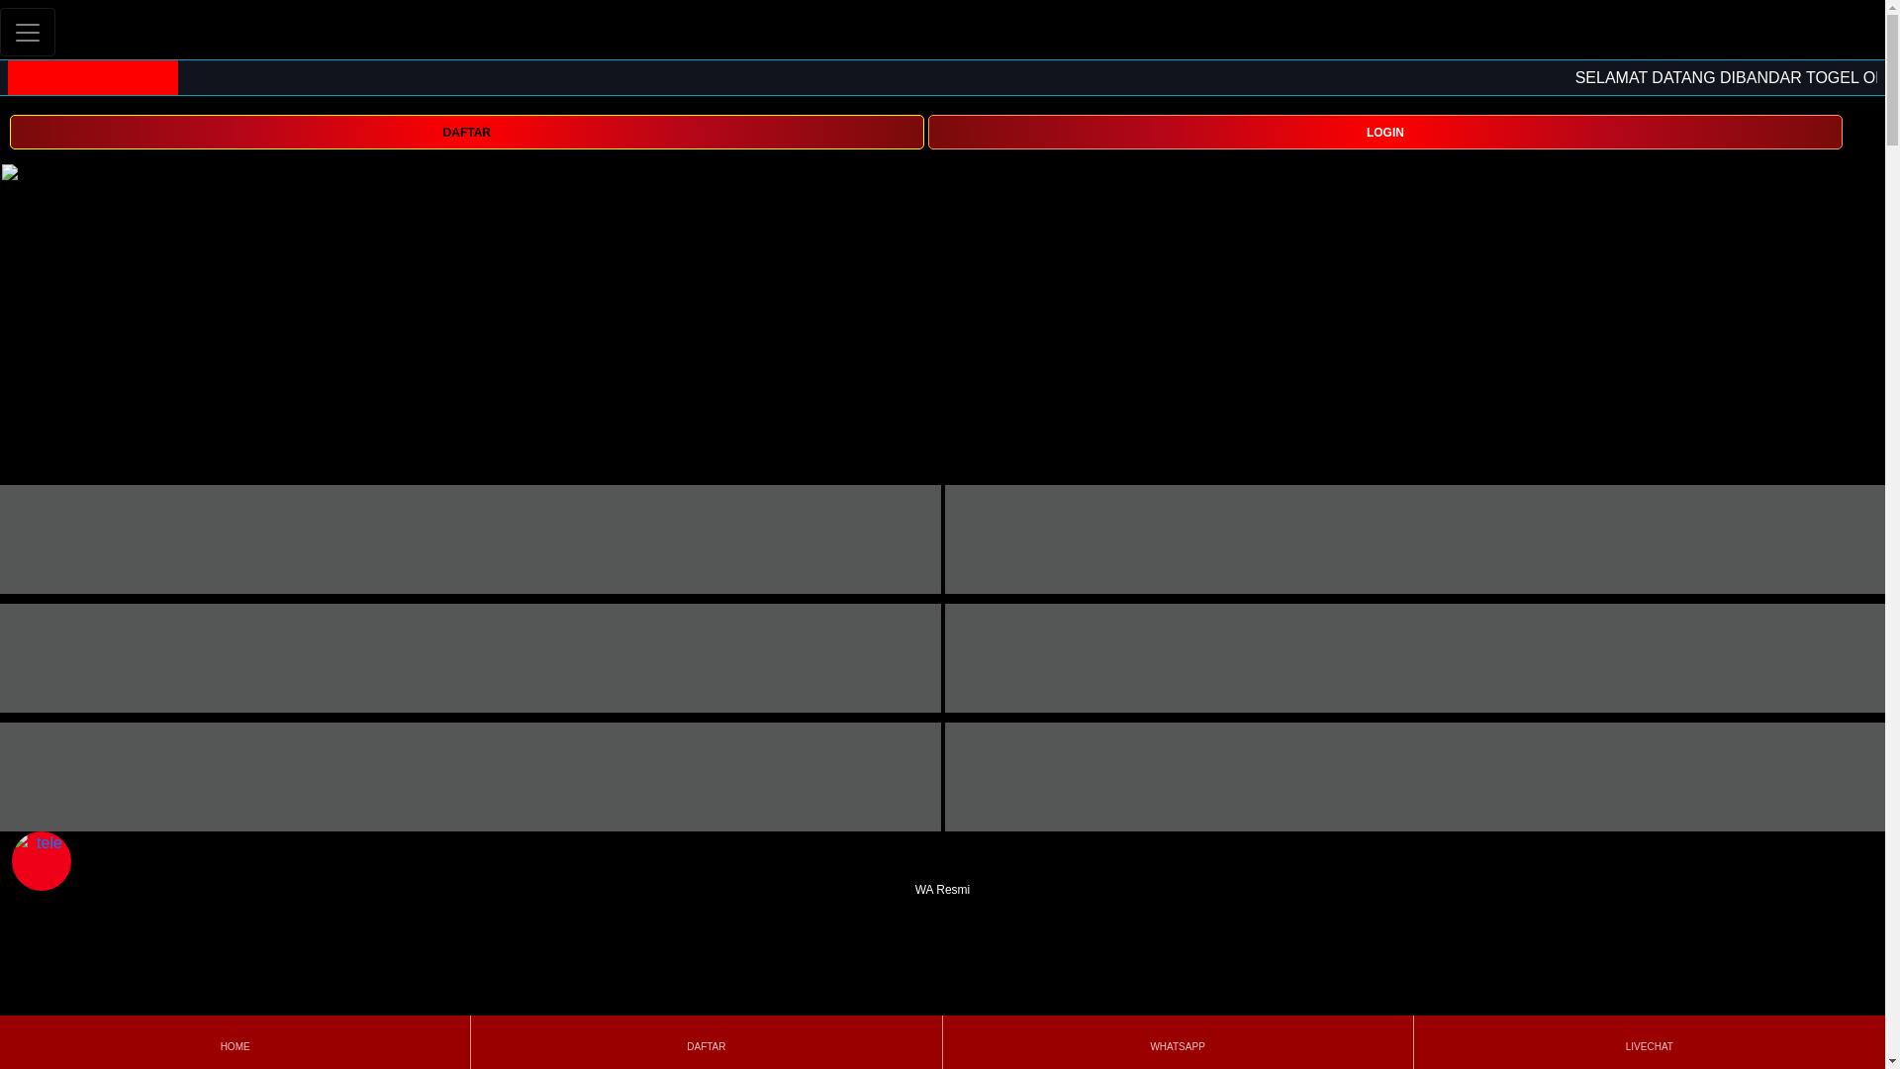  I want to click on DAFTAR, so click(466, 131).